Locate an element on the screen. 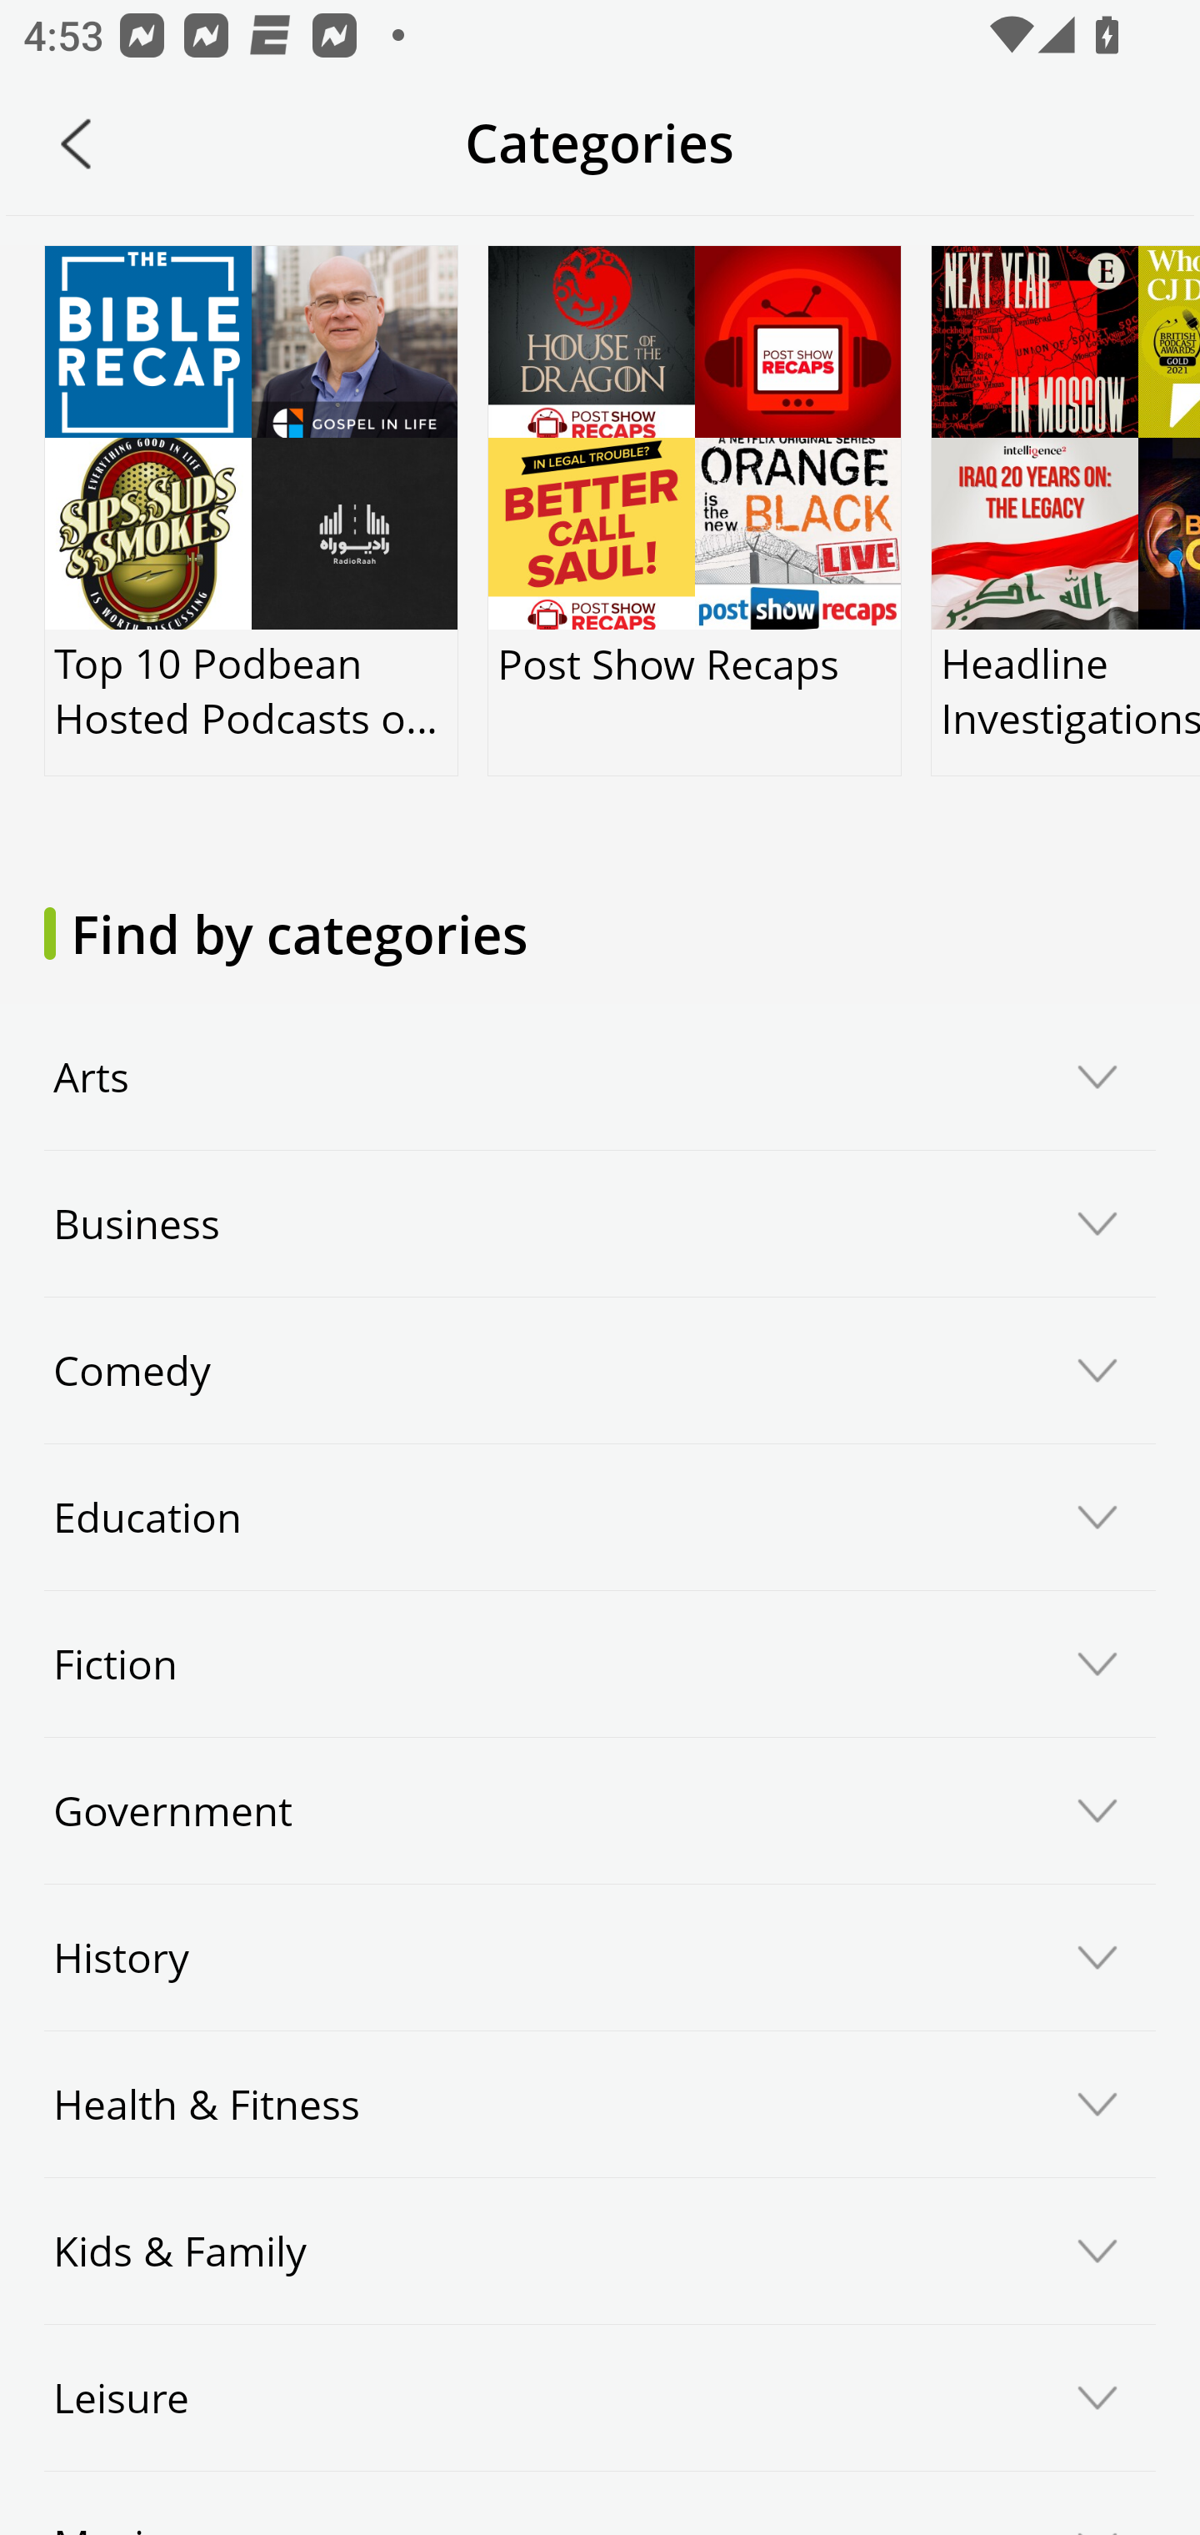 The width and height of the screenshot is (1200, 2535). Fiction is located at coordinates (600, 1665).